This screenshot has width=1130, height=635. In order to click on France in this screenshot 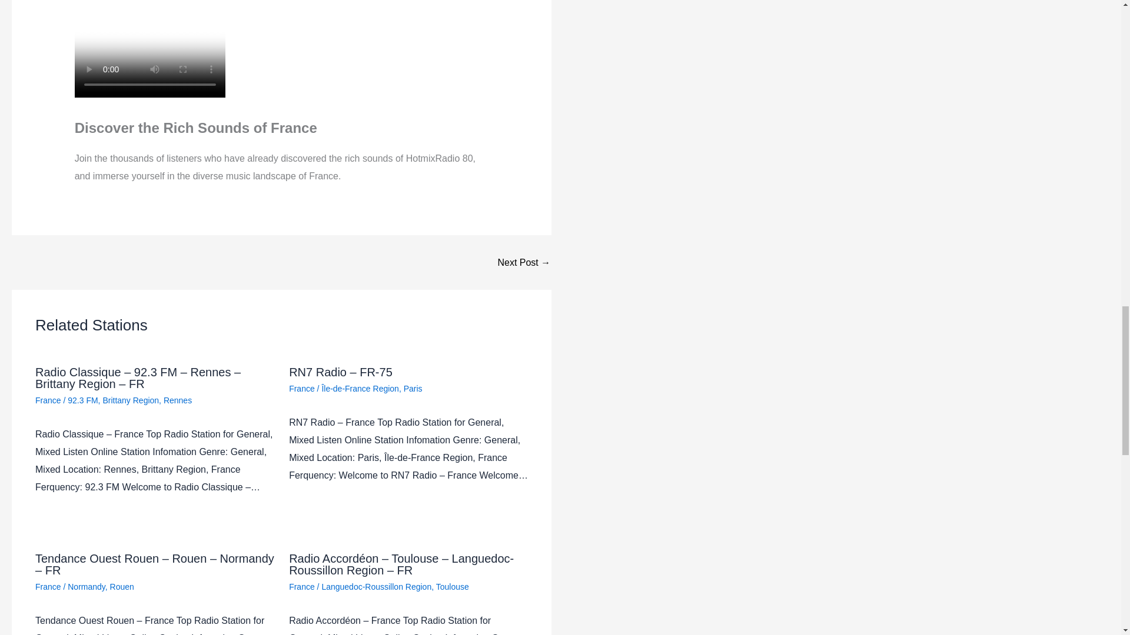, I will do `click(48, 587)`.